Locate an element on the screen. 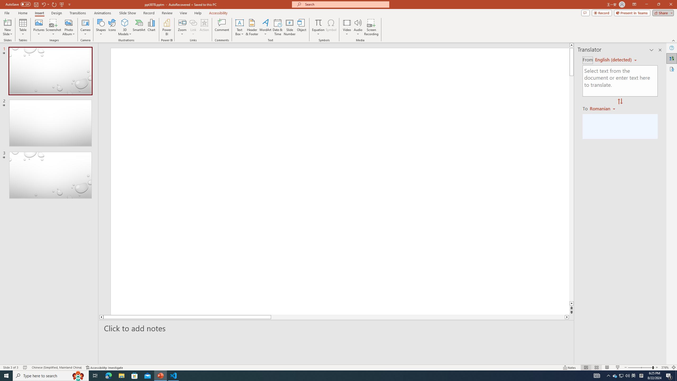 This screenshot has width=677, height=381. Comment is located at coordinates (222, 27).